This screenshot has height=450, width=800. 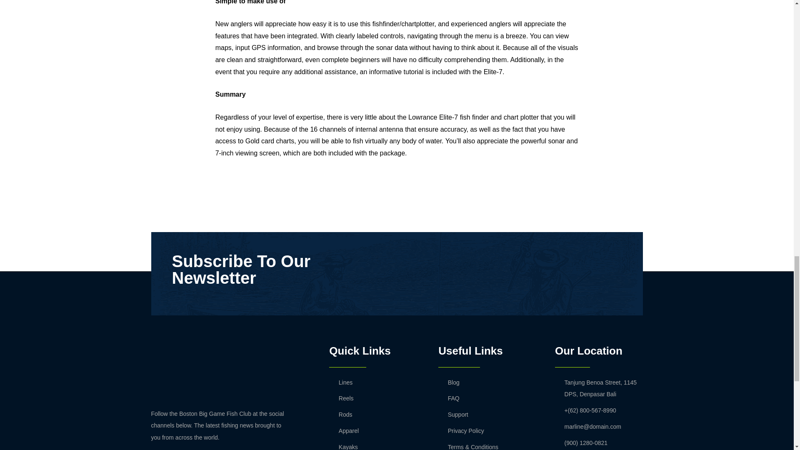 I want to click on Reels, so click(x=375, y=398).